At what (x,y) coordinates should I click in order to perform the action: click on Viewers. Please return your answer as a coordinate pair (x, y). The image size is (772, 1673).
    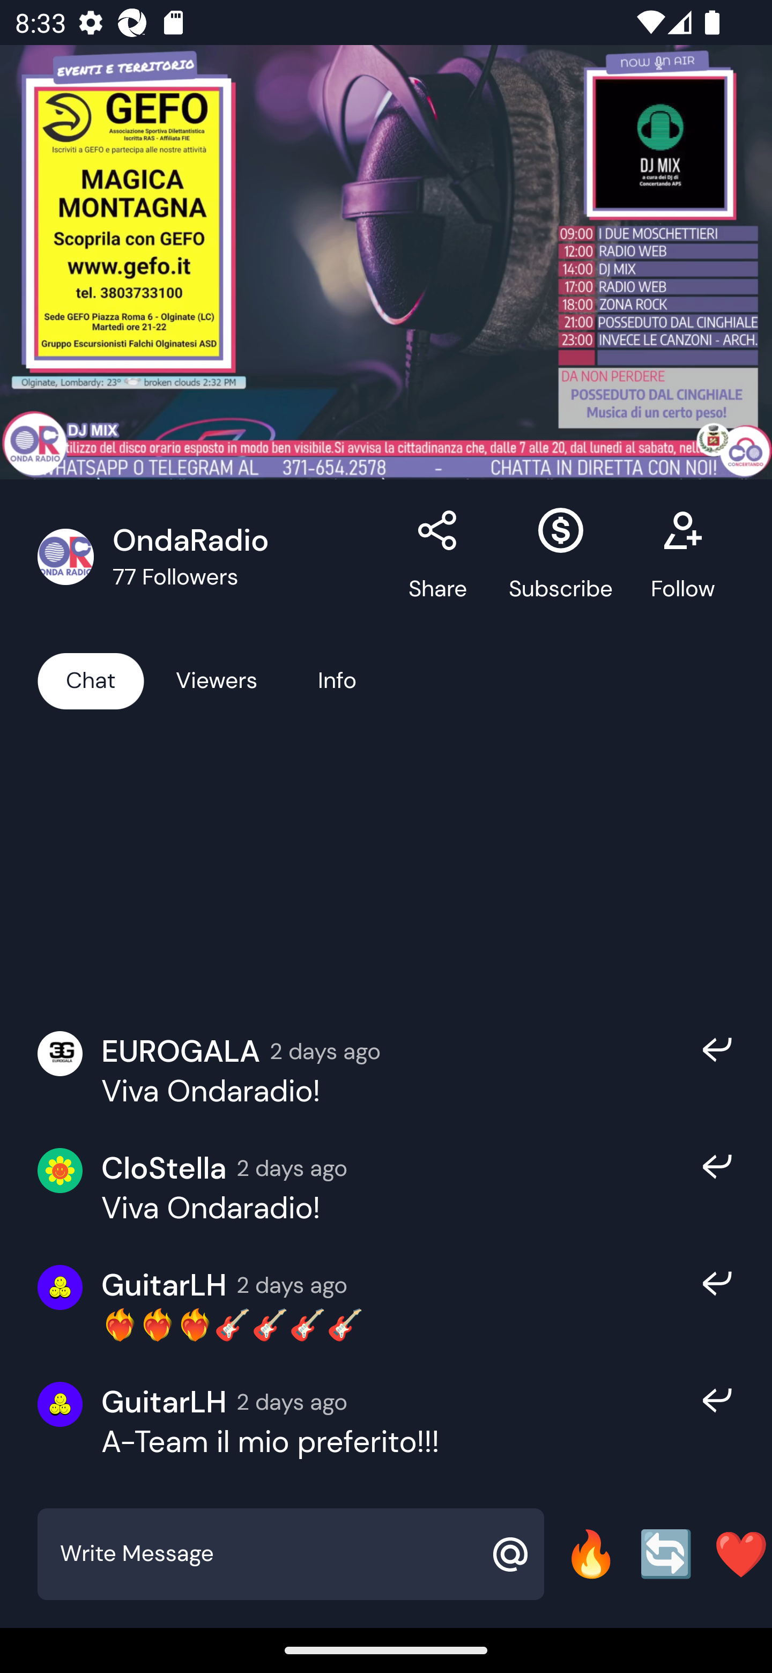
    Looking at the image, I should click on (217, 680).